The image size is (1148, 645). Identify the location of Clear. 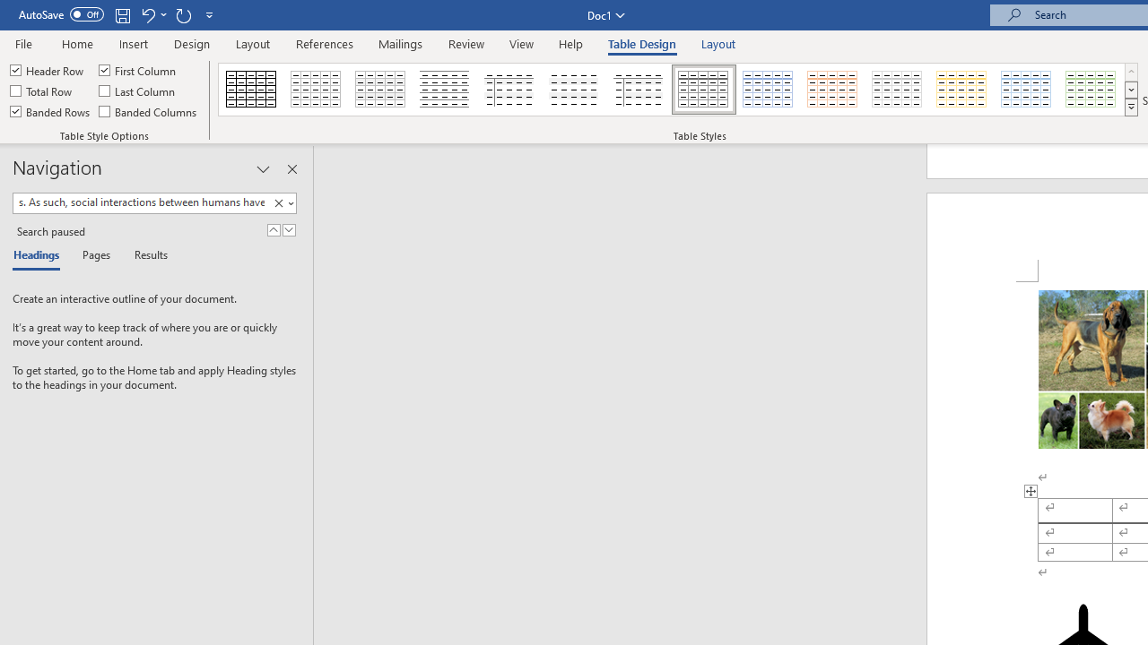
(282, 203).